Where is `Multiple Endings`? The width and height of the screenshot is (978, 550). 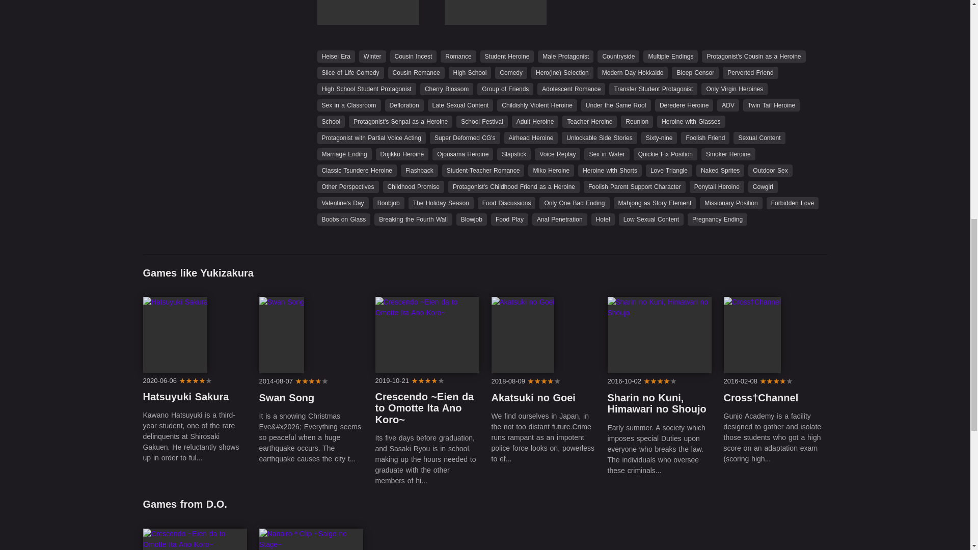
Multiple Endings is located at coordinates (670, 56).